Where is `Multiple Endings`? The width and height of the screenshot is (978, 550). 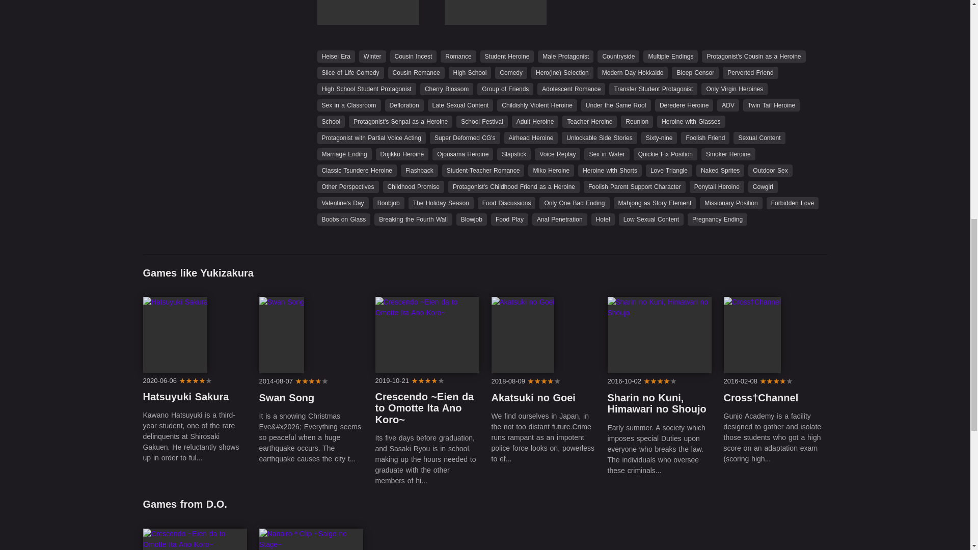
Multiple Endings is located at coordinates (670, 56).